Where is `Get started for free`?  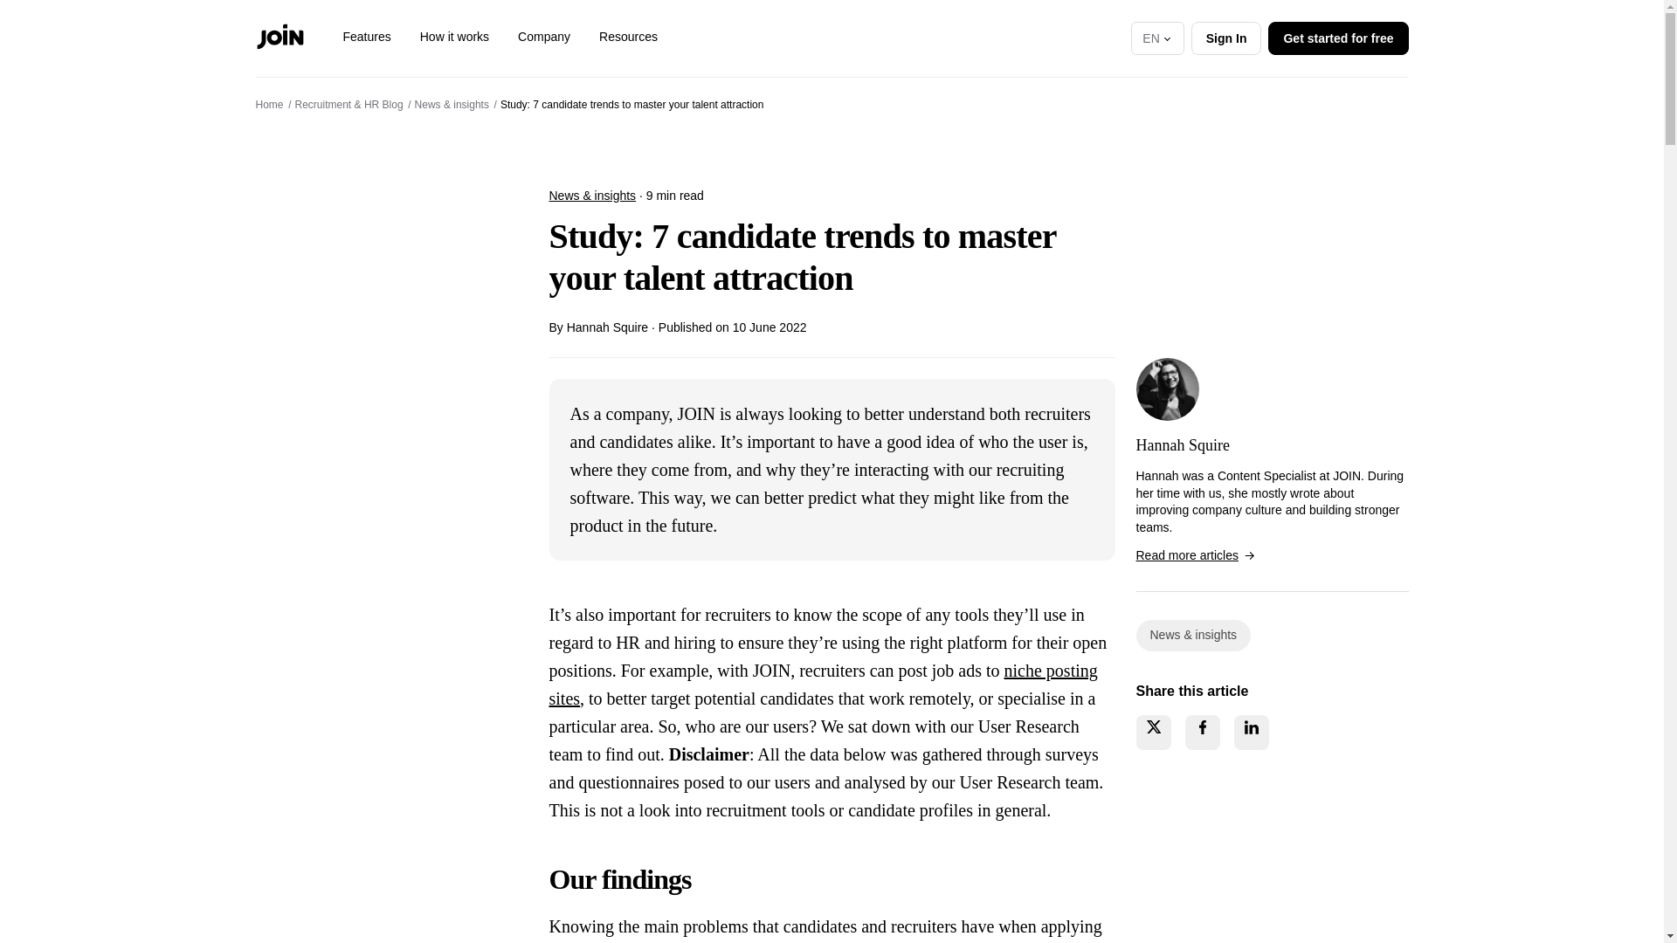
Get started for free is located at coordinates (1338, 37).